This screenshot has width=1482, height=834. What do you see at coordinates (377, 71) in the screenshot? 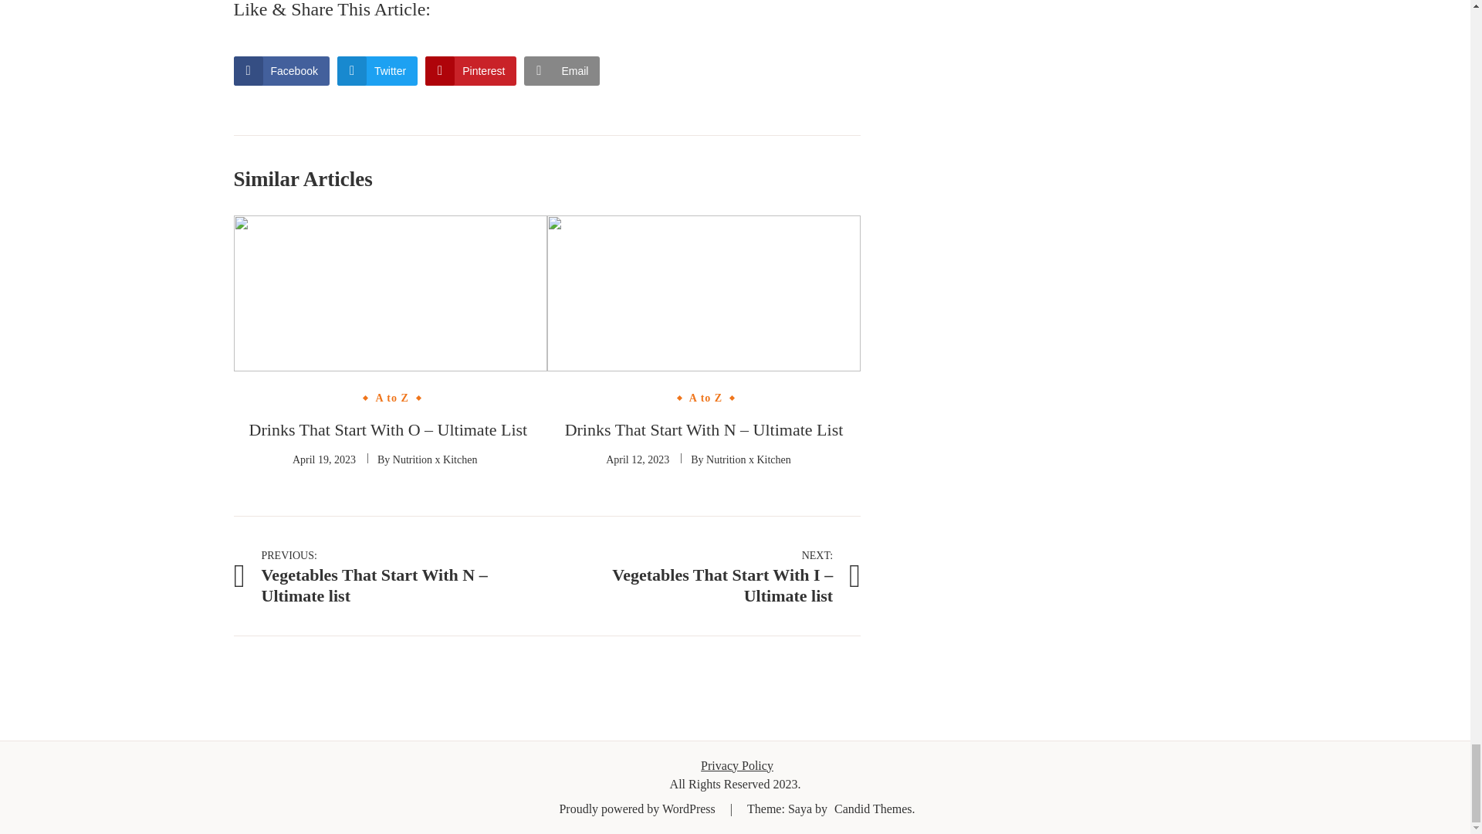
I see `Twitter` at bounding box center [377, 71].